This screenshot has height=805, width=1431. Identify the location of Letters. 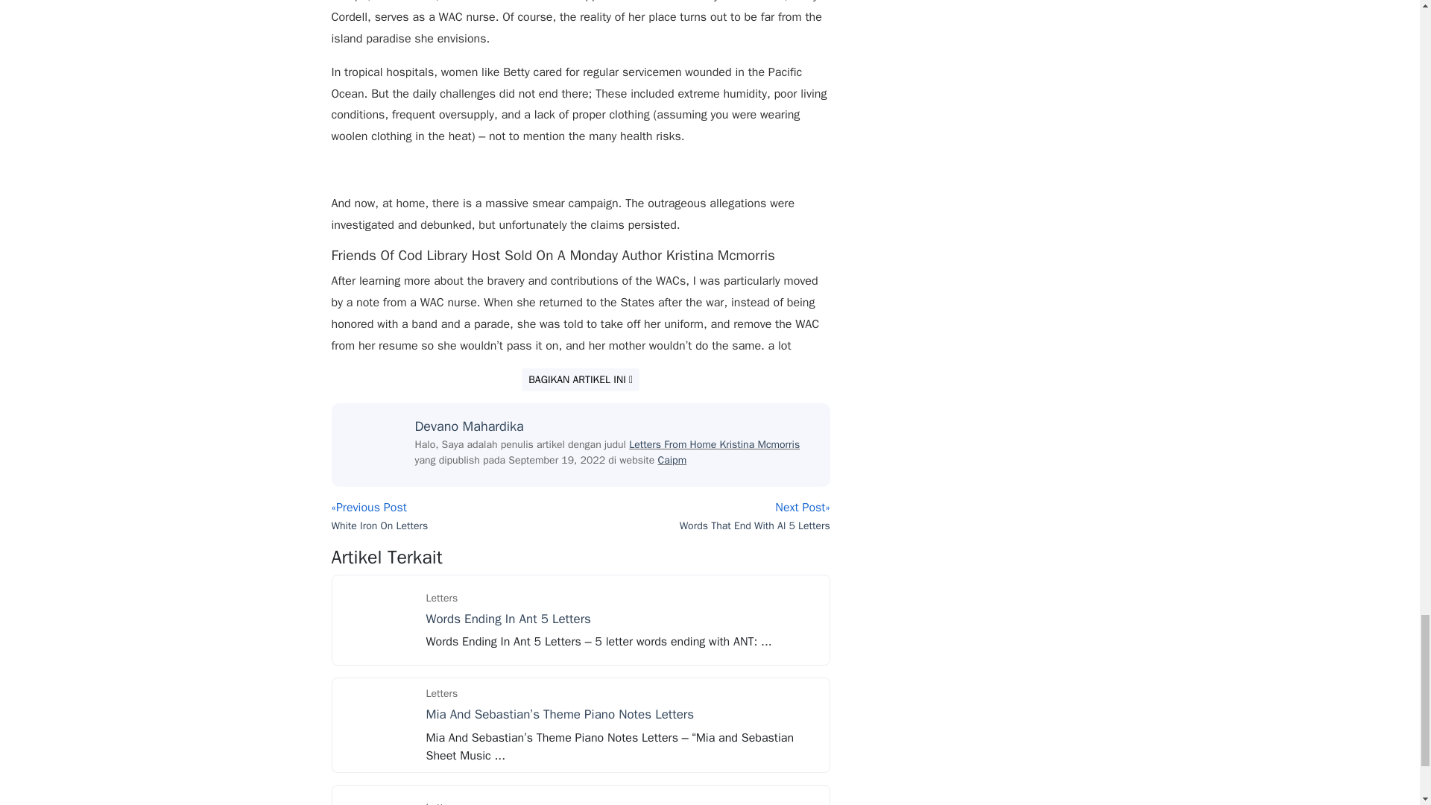
(442, 598).